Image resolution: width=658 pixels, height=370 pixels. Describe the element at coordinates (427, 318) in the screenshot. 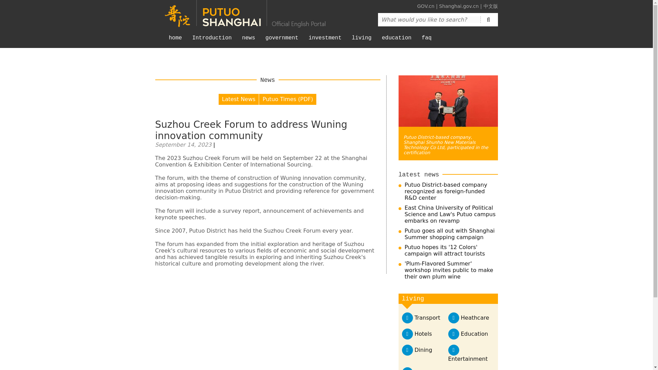

I see `Transport` at that location.